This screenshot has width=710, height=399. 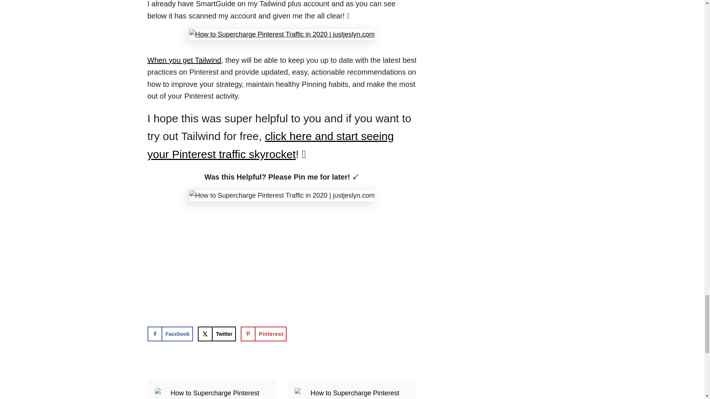 I want to click on Twitter, so click(x=217, y=334).